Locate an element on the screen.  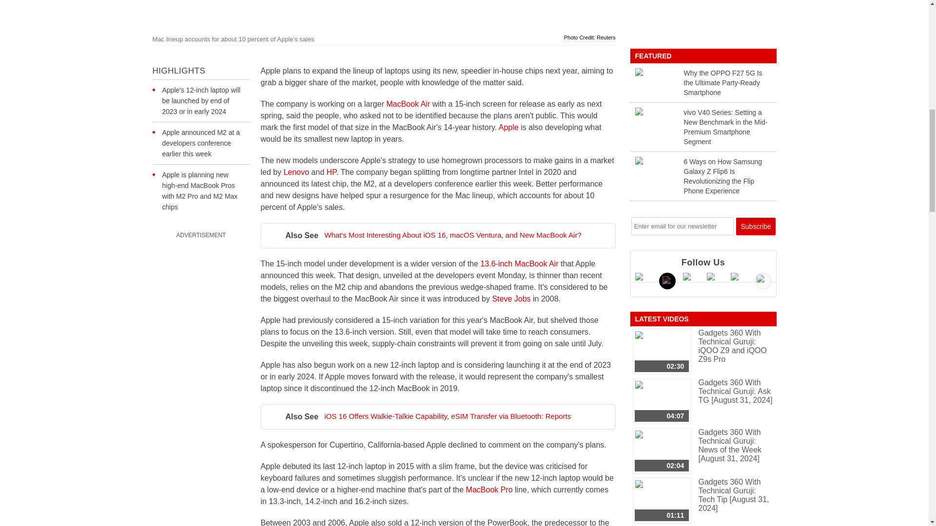
MacBook Pro is located at coordinates (490, 489).